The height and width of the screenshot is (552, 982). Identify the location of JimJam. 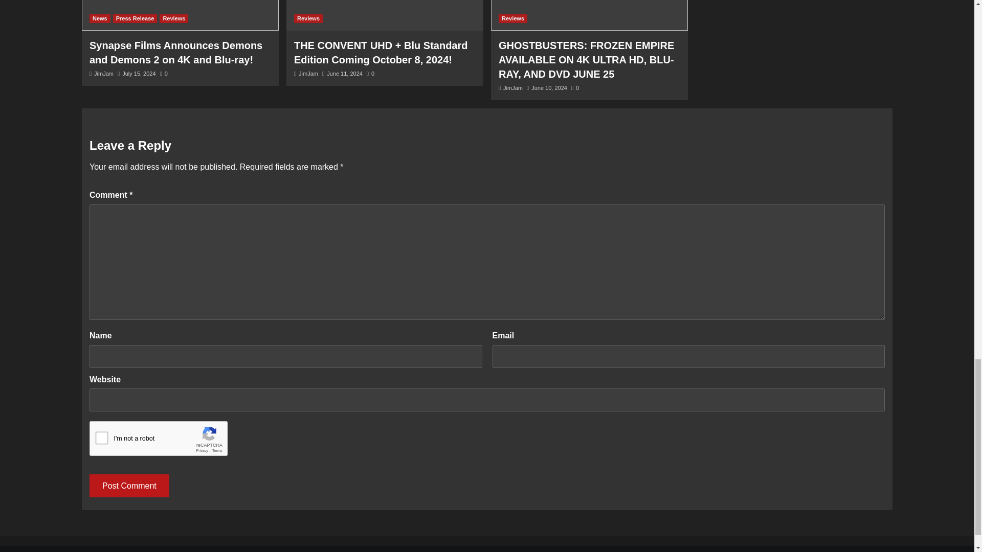
(308, 74).